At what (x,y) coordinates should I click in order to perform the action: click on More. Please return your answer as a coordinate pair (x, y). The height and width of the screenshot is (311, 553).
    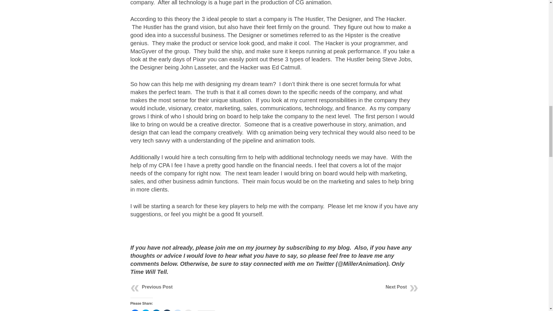
    Looking at the image, I should click on (206, 311).